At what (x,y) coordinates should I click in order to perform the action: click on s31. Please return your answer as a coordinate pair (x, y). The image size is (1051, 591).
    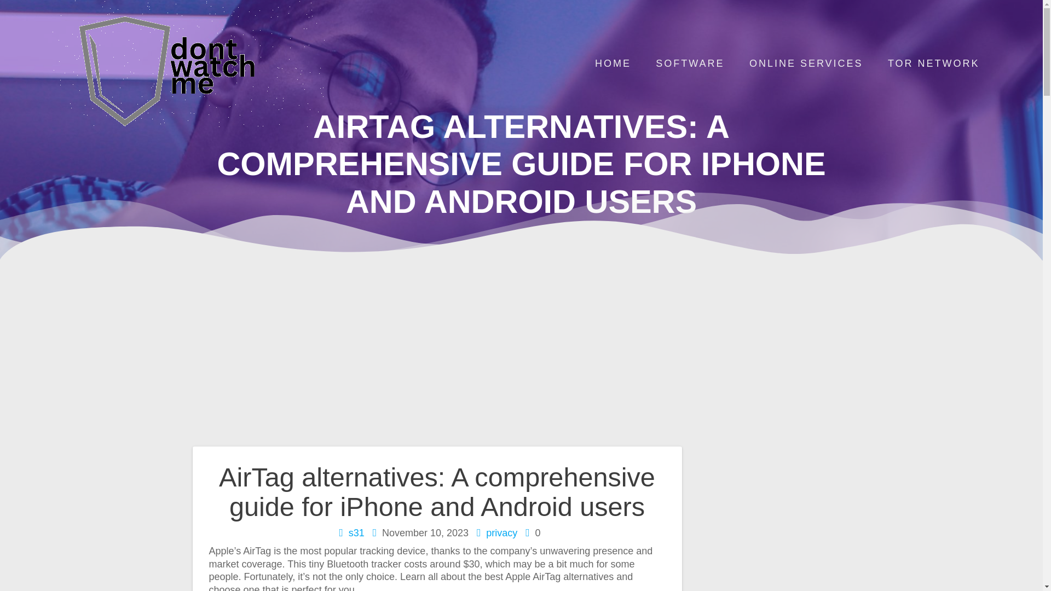
    Looking at the image, I should click on (357, 533).